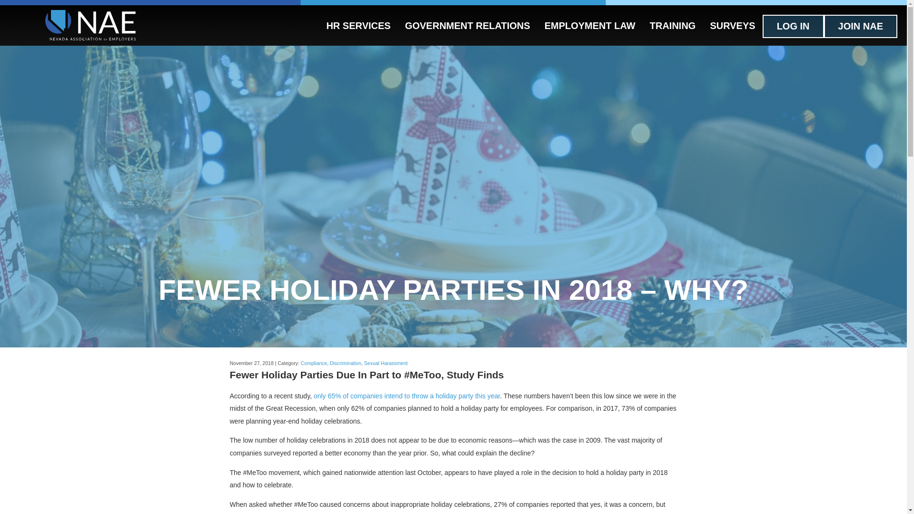  Describe the element at coordinates (793, 26) in the screenshot. I see `LOG IN` at that location.